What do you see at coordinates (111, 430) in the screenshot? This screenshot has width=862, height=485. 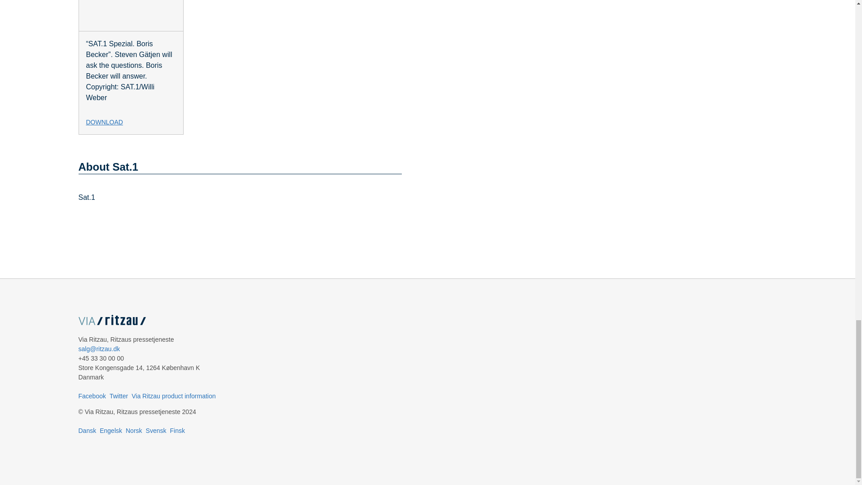 I see `Engelsk` at bounding box center [111, 430].